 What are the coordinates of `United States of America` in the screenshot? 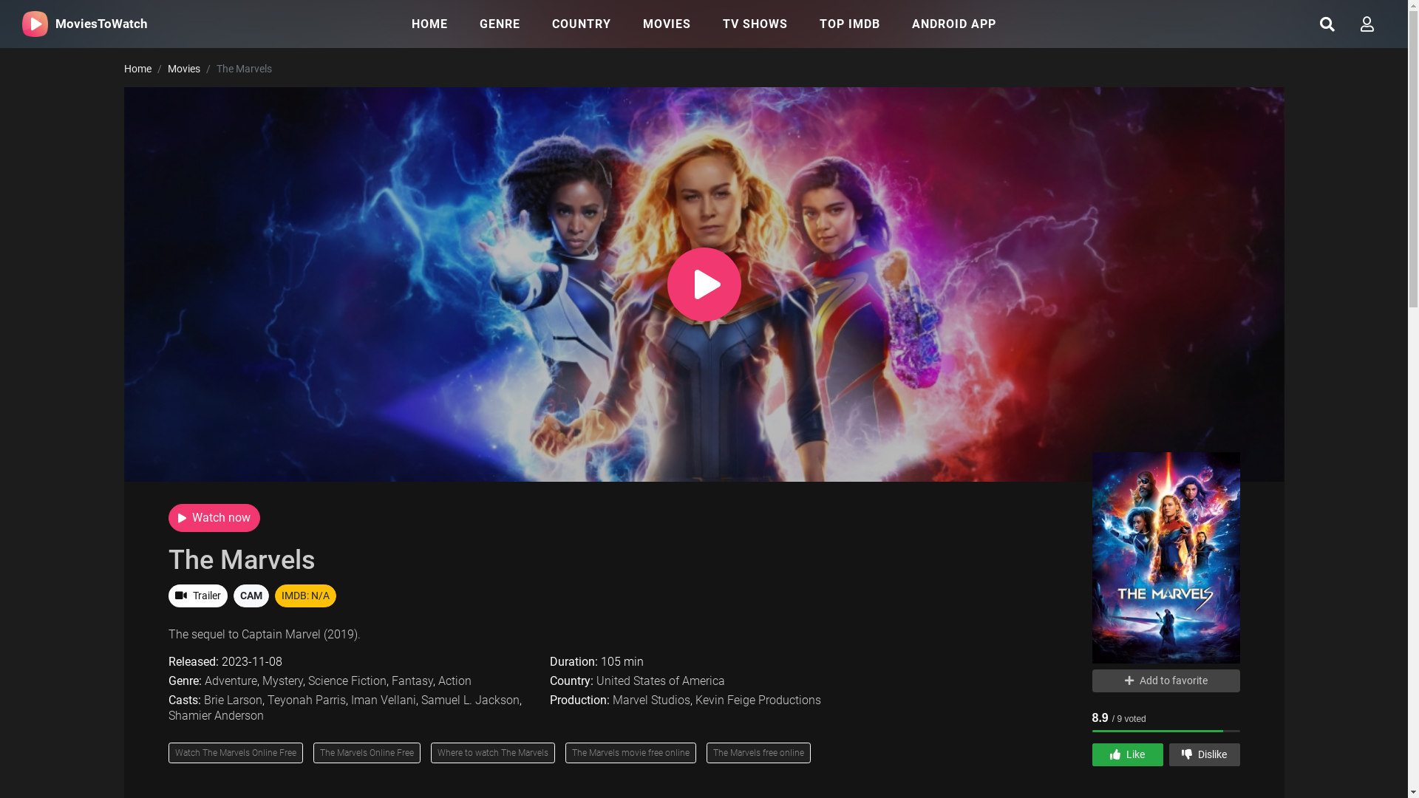 It's located at (661, 681).